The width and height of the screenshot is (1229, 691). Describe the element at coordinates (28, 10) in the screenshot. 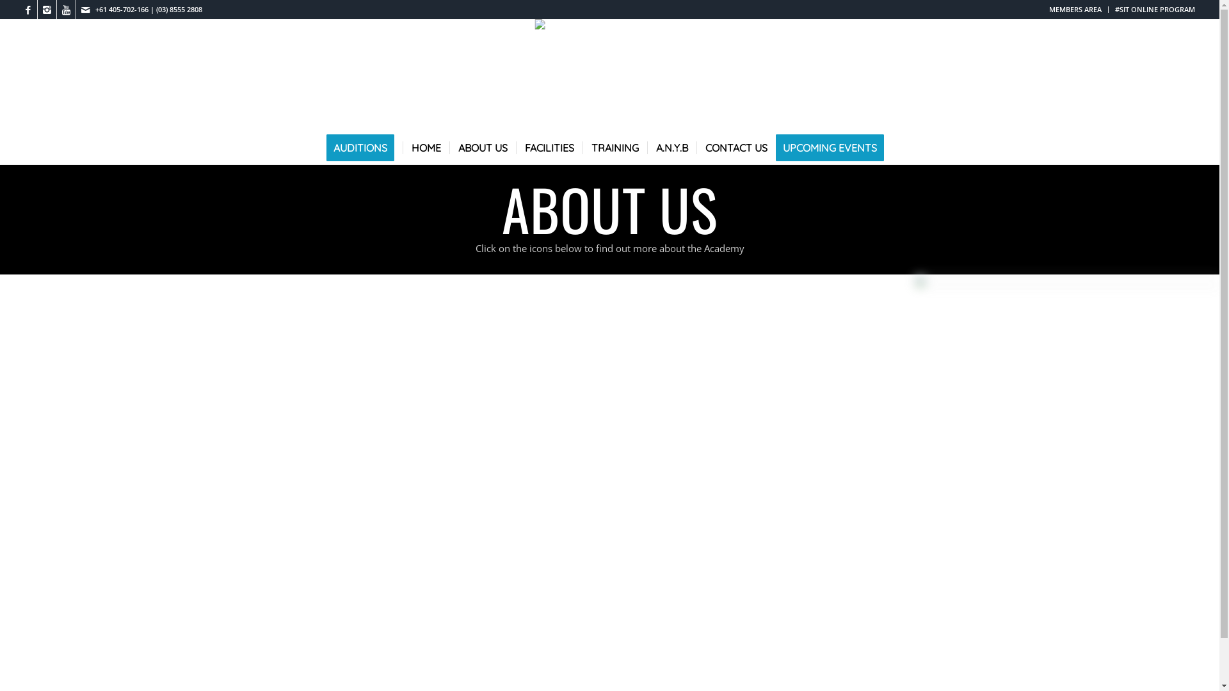

I see `Facebook` at that location.